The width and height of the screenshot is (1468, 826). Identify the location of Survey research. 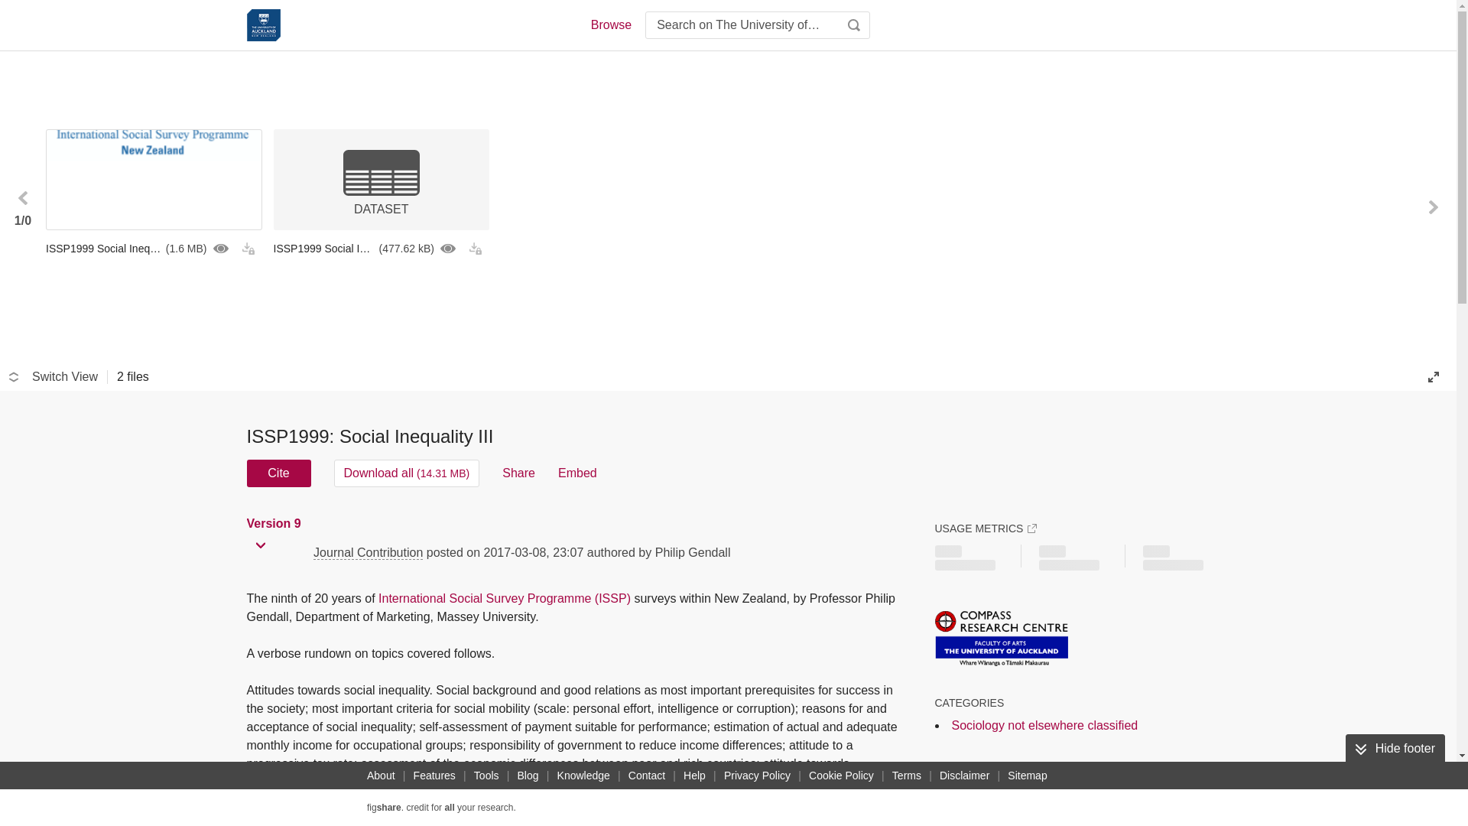
(989, 797).